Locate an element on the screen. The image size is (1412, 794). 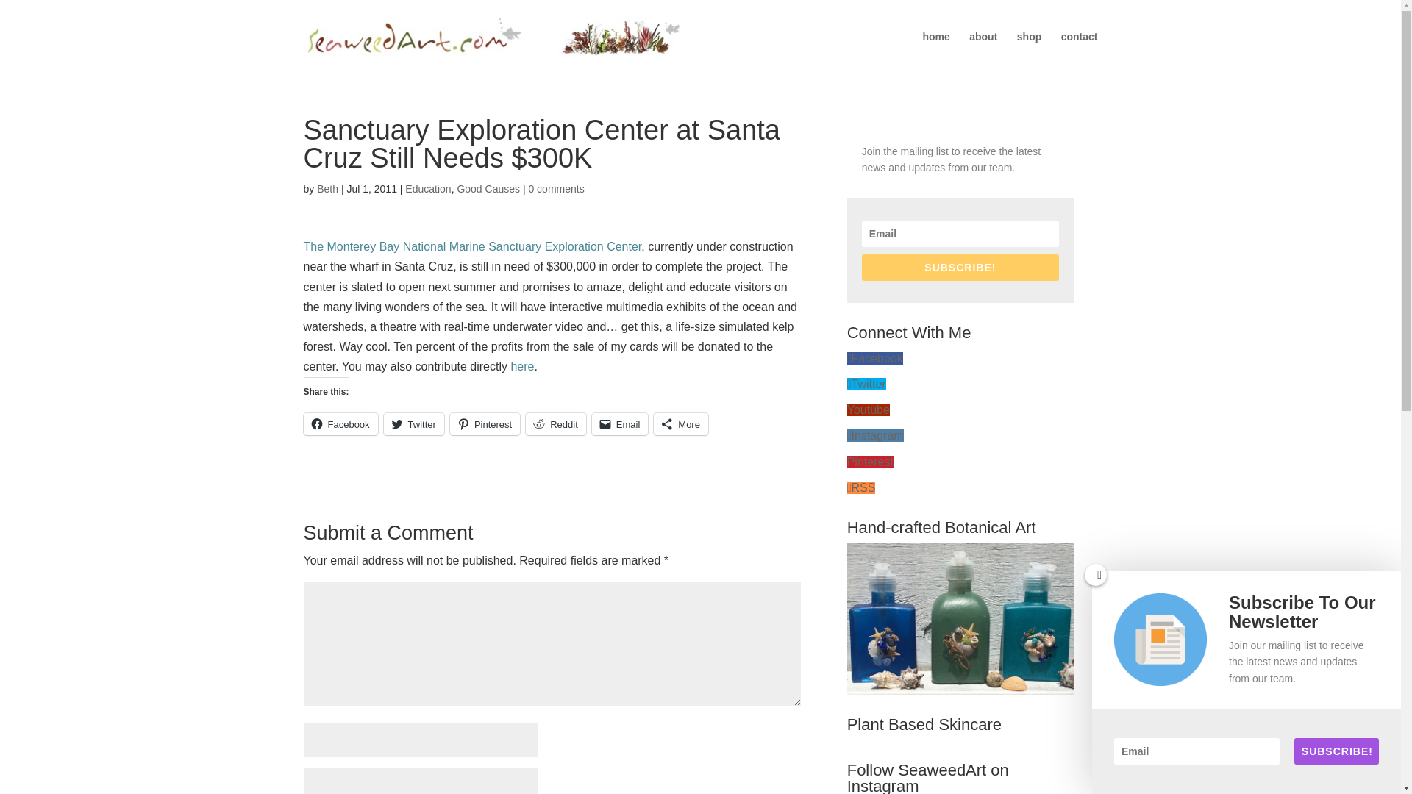
Email is located at coordinates (619, 423).